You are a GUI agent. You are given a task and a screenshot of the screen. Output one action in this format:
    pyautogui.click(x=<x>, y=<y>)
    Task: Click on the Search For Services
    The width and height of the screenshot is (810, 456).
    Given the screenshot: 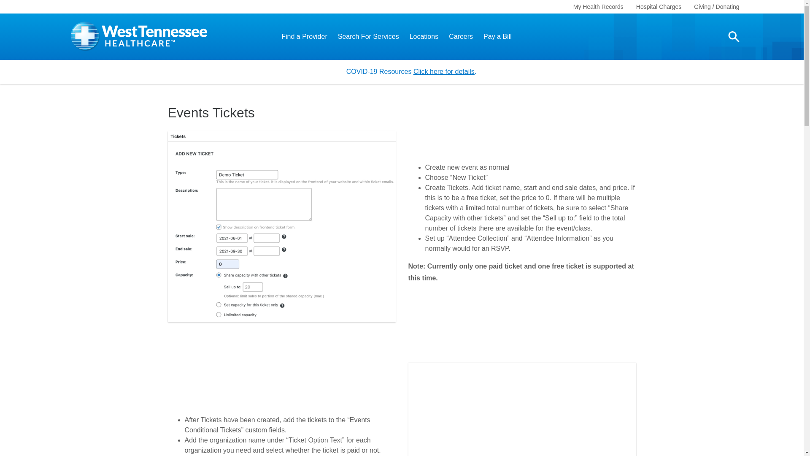 What is the action you would take?
    pyautogui.click(x=368, y=37)
    